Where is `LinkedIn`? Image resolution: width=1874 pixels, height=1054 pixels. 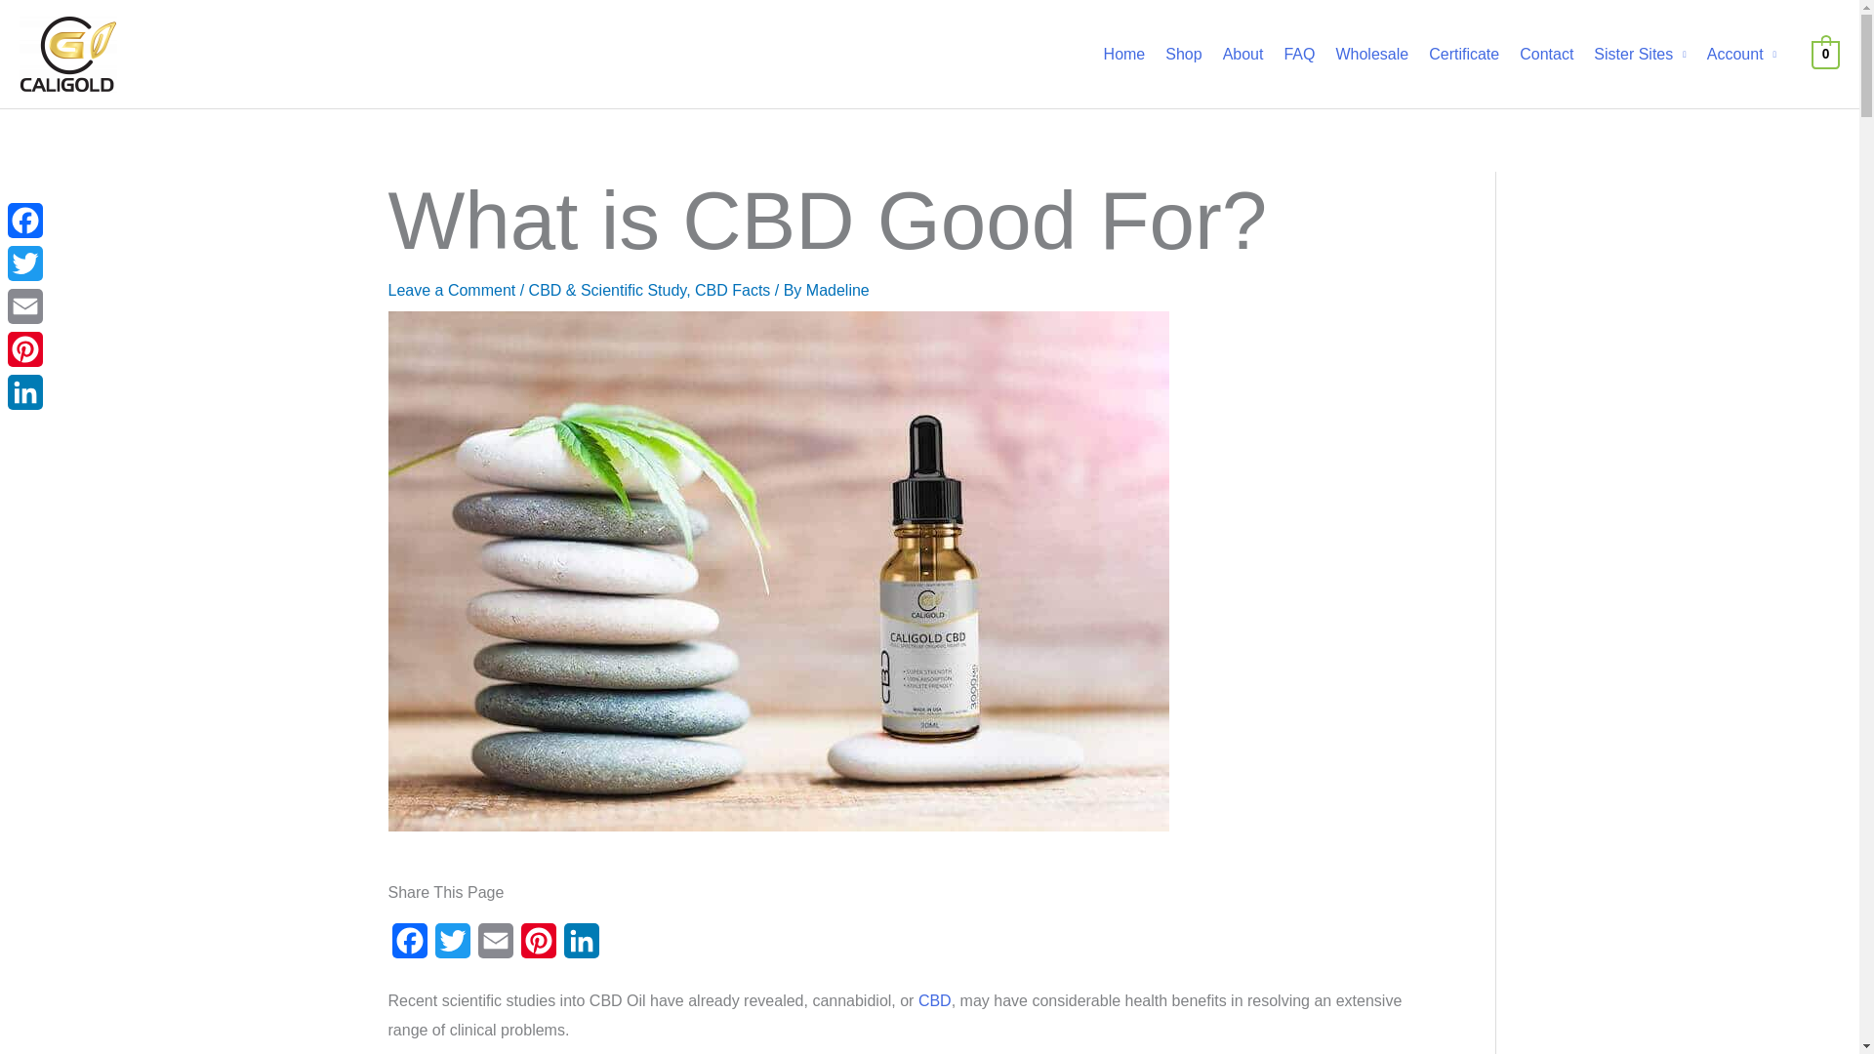 LinkedIn is located at coordinates (582, 947).